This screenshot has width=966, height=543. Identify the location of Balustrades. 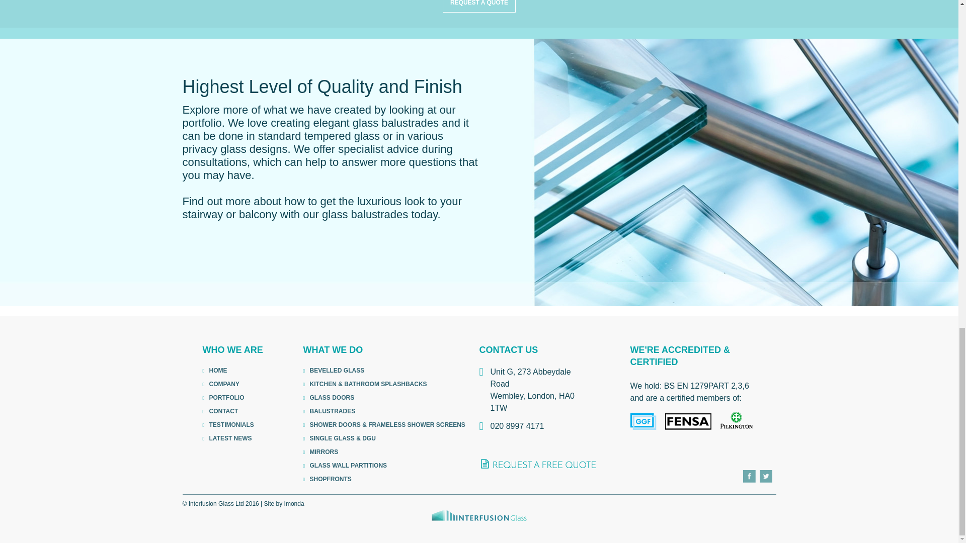
(385, 411).